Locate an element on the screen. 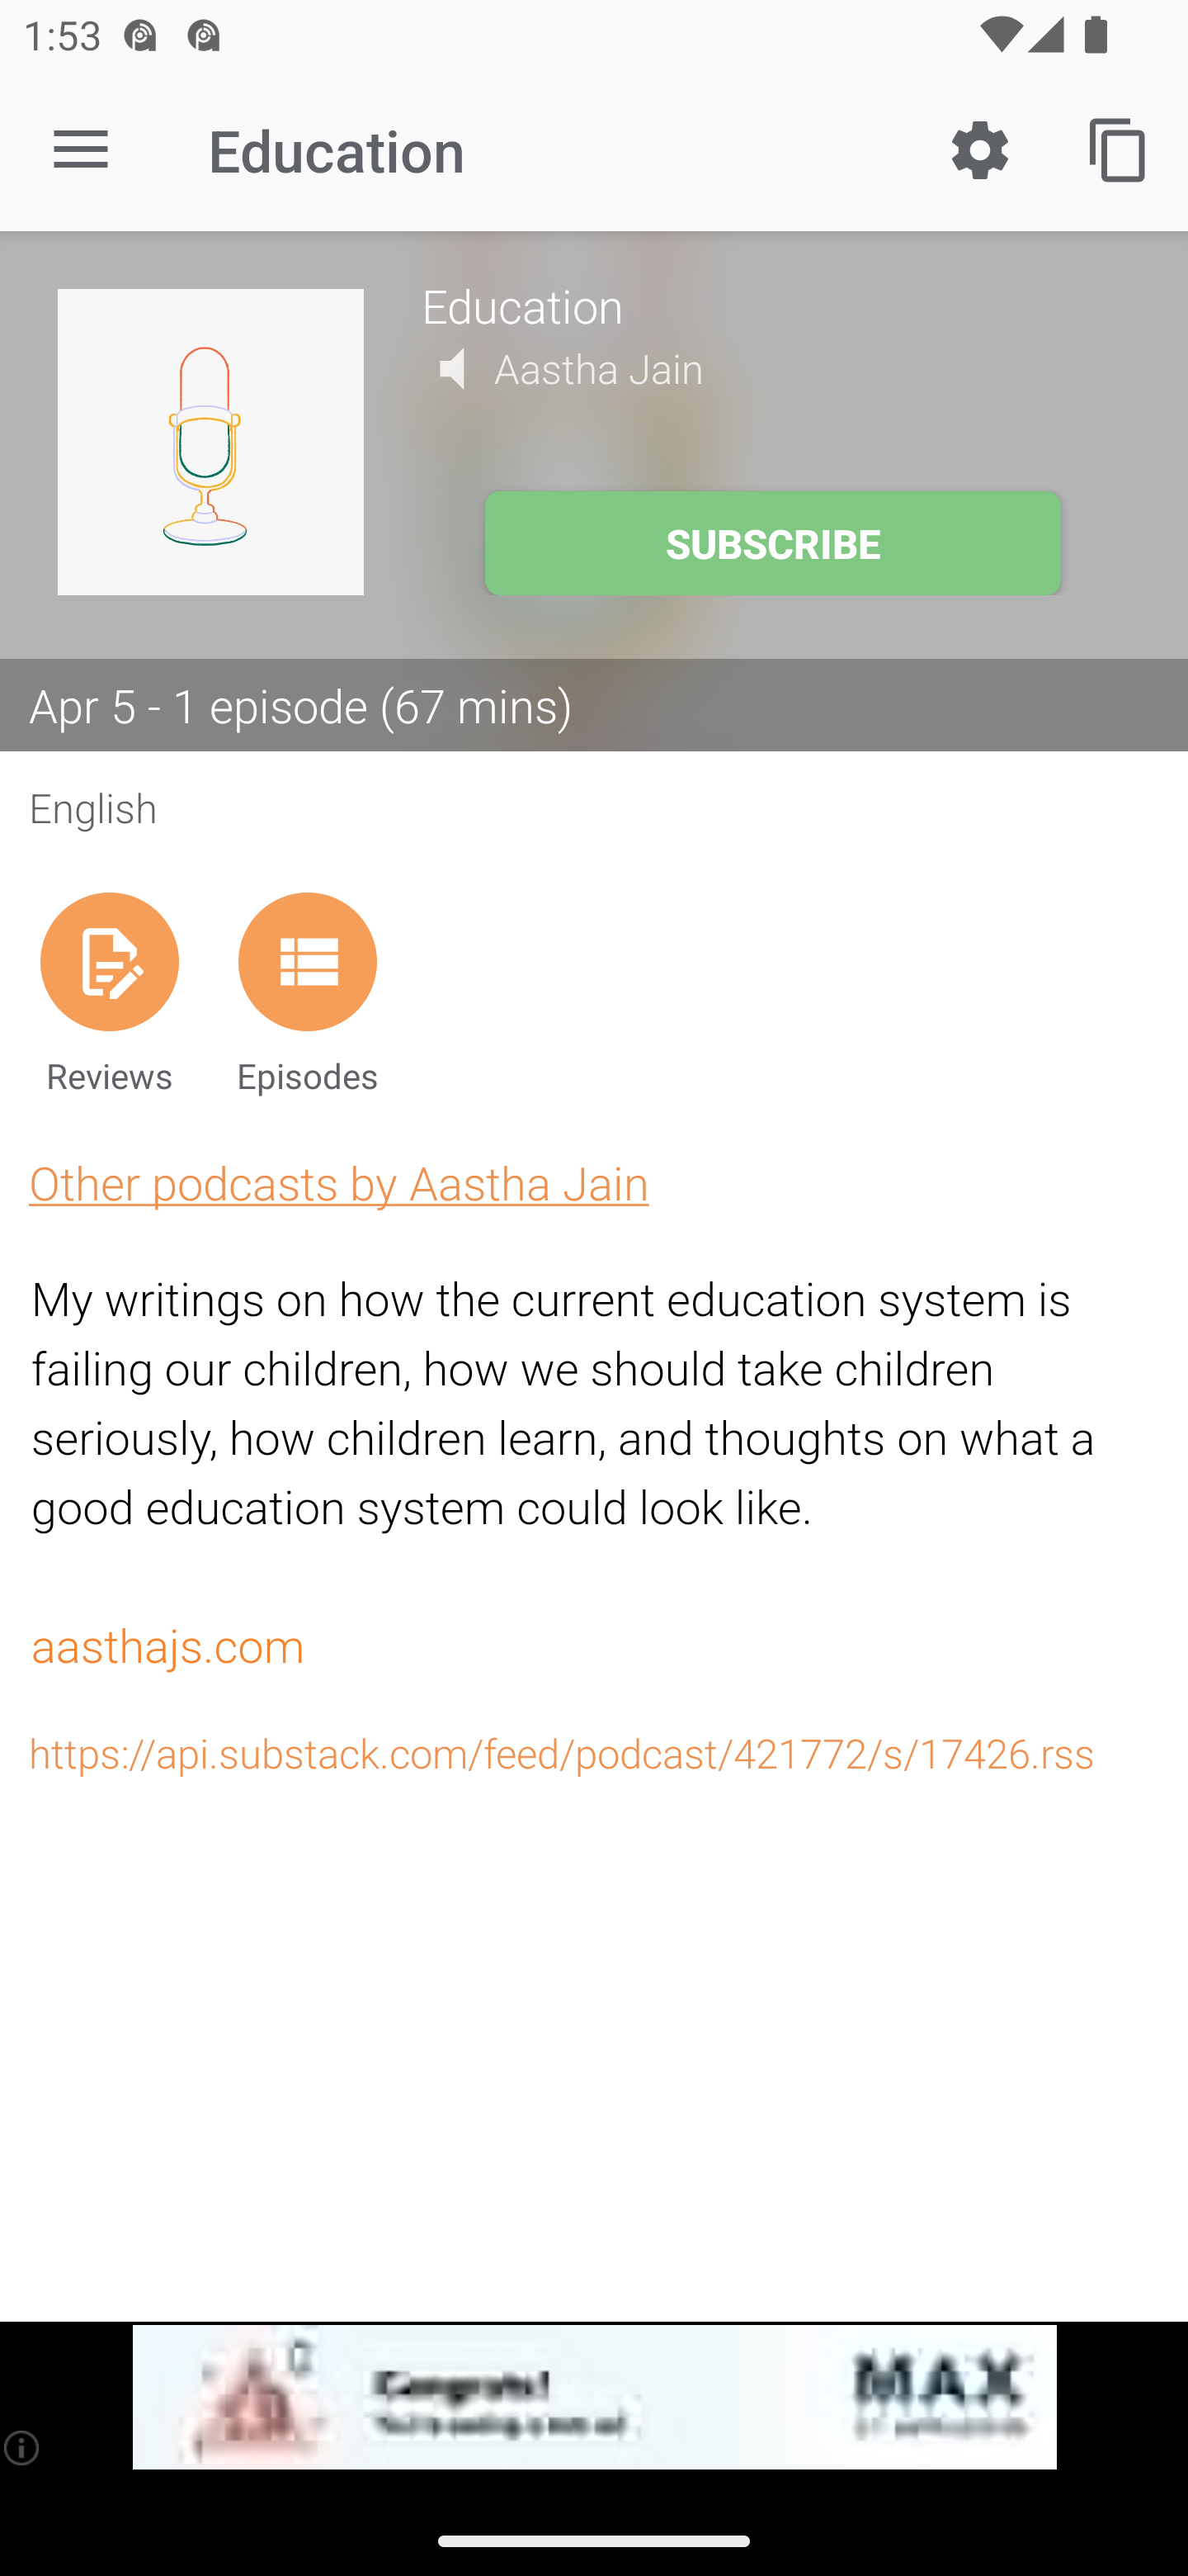  Open navigation sidebar is located at coordinates (81, 150).